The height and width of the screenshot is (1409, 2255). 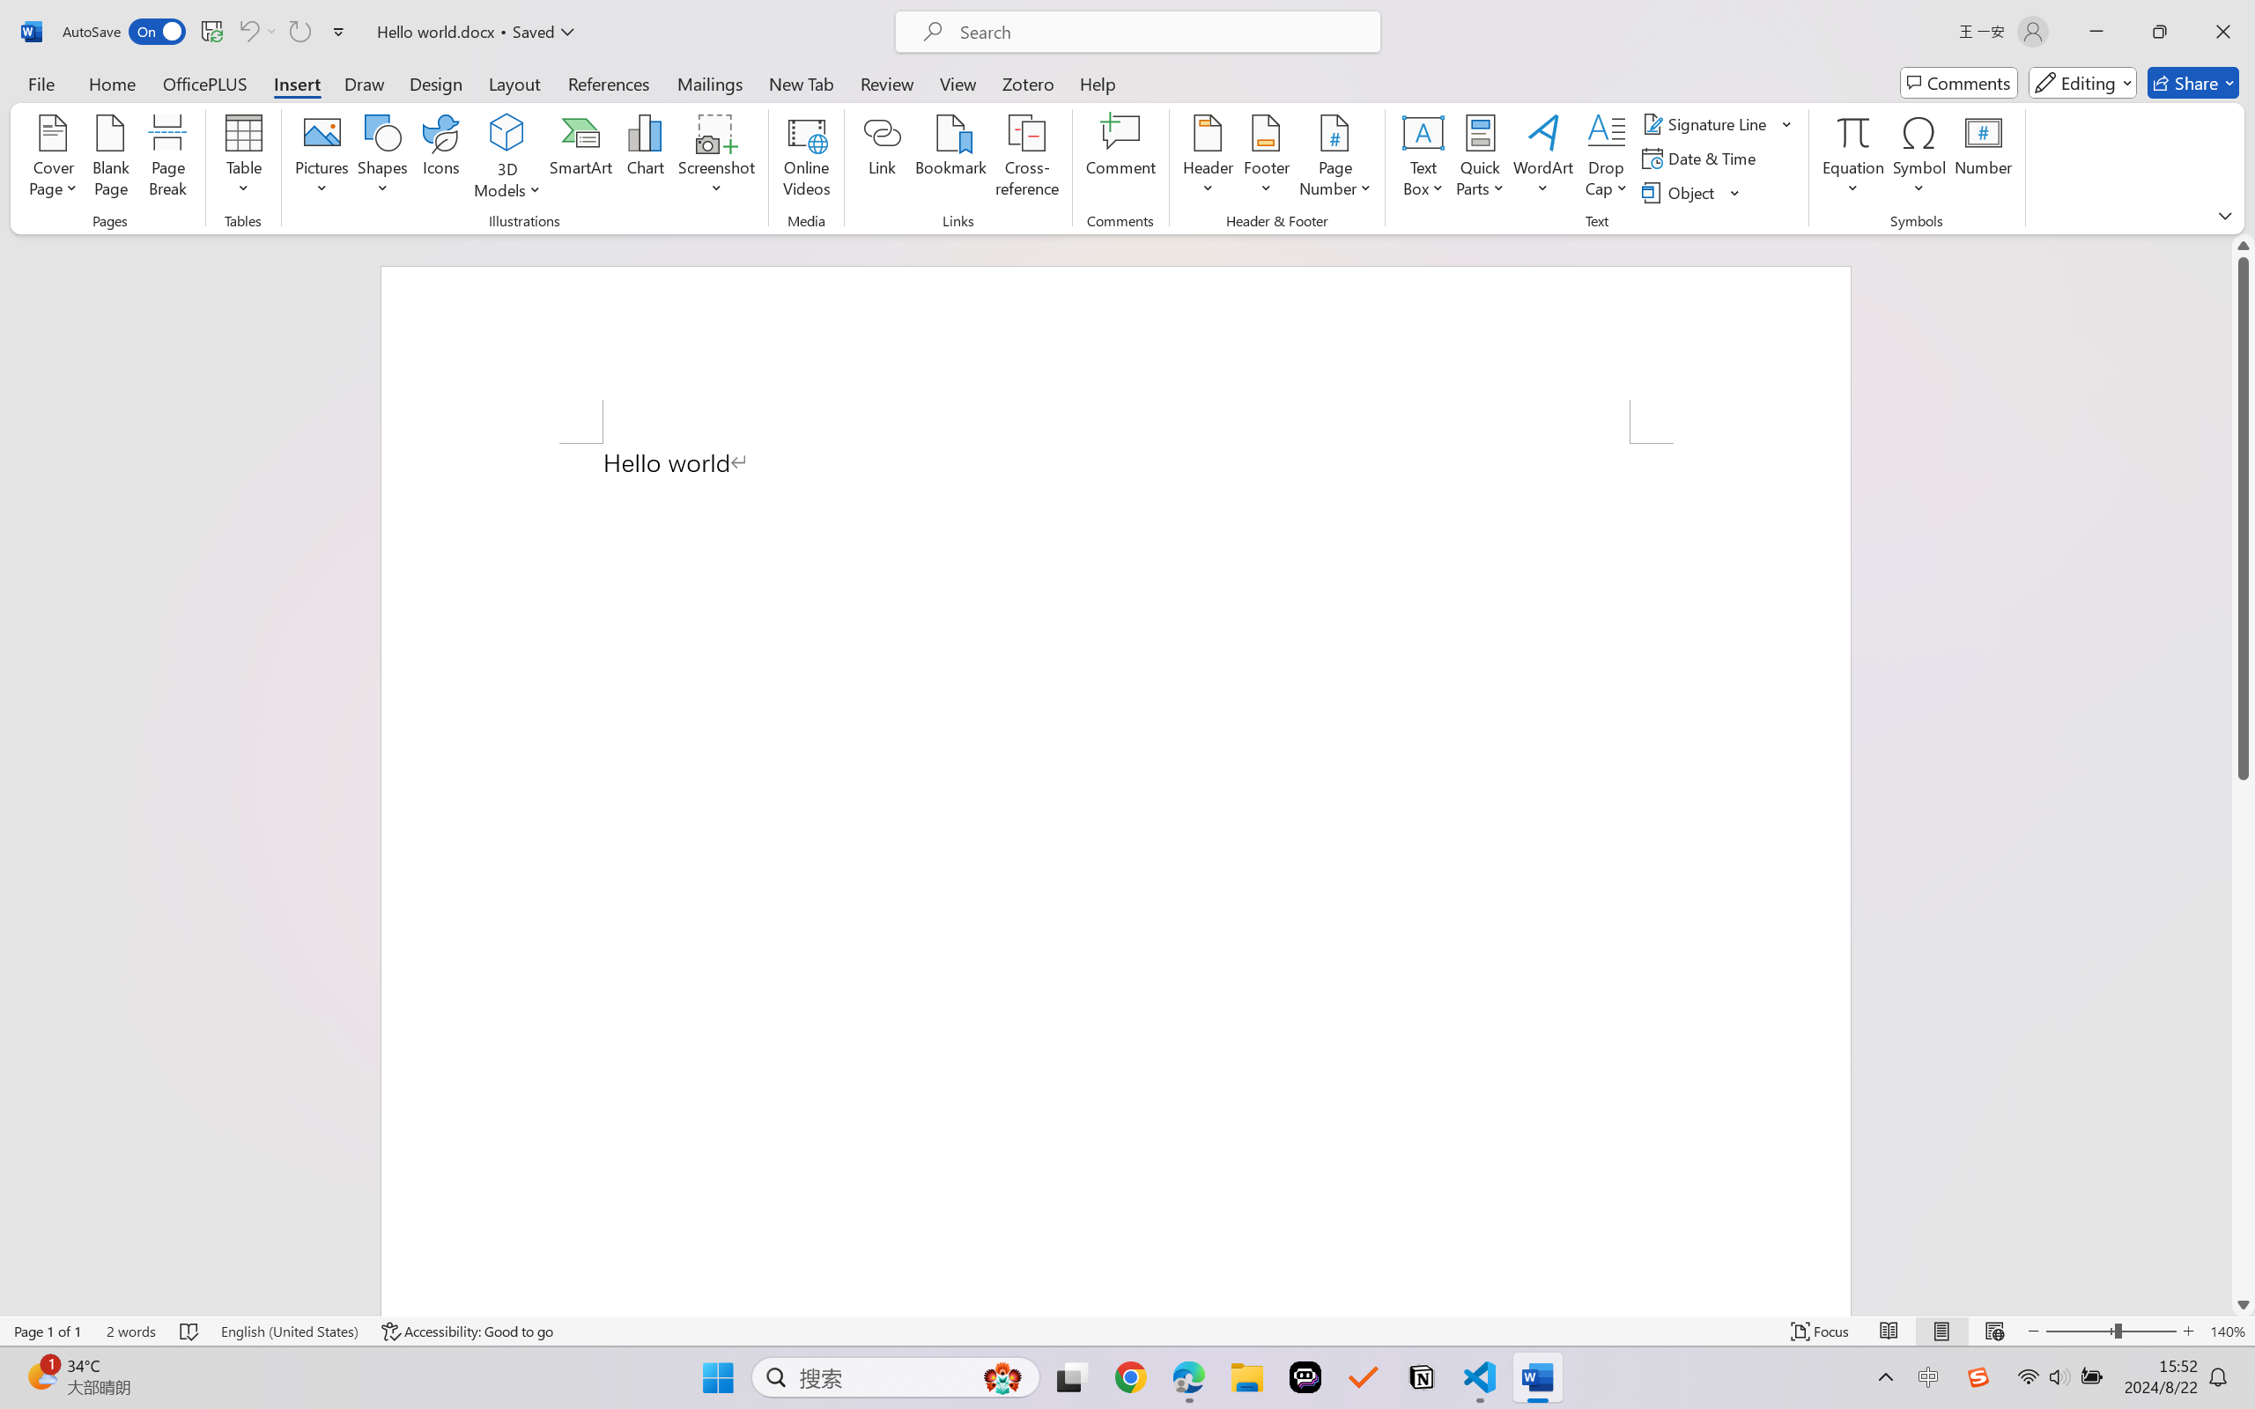 What do you see at coordinates (1959, 83) in the screenshot?
I see `Comments` at bounding box center [1959, 83].